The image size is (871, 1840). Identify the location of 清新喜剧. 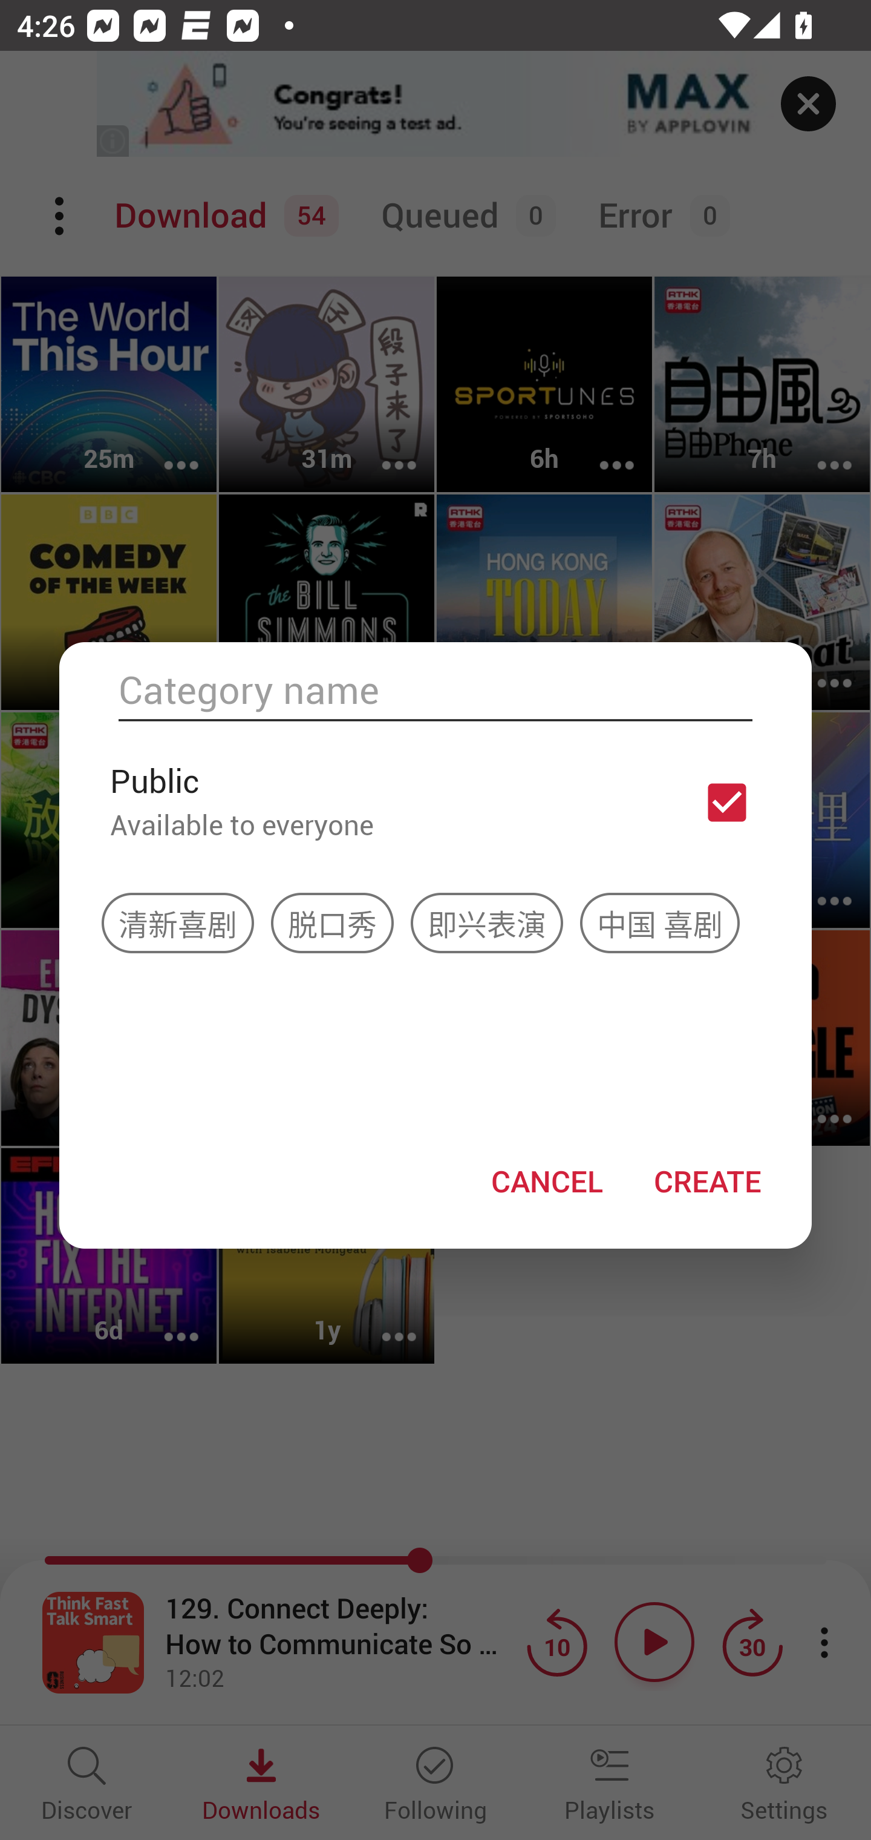
(178, 922).